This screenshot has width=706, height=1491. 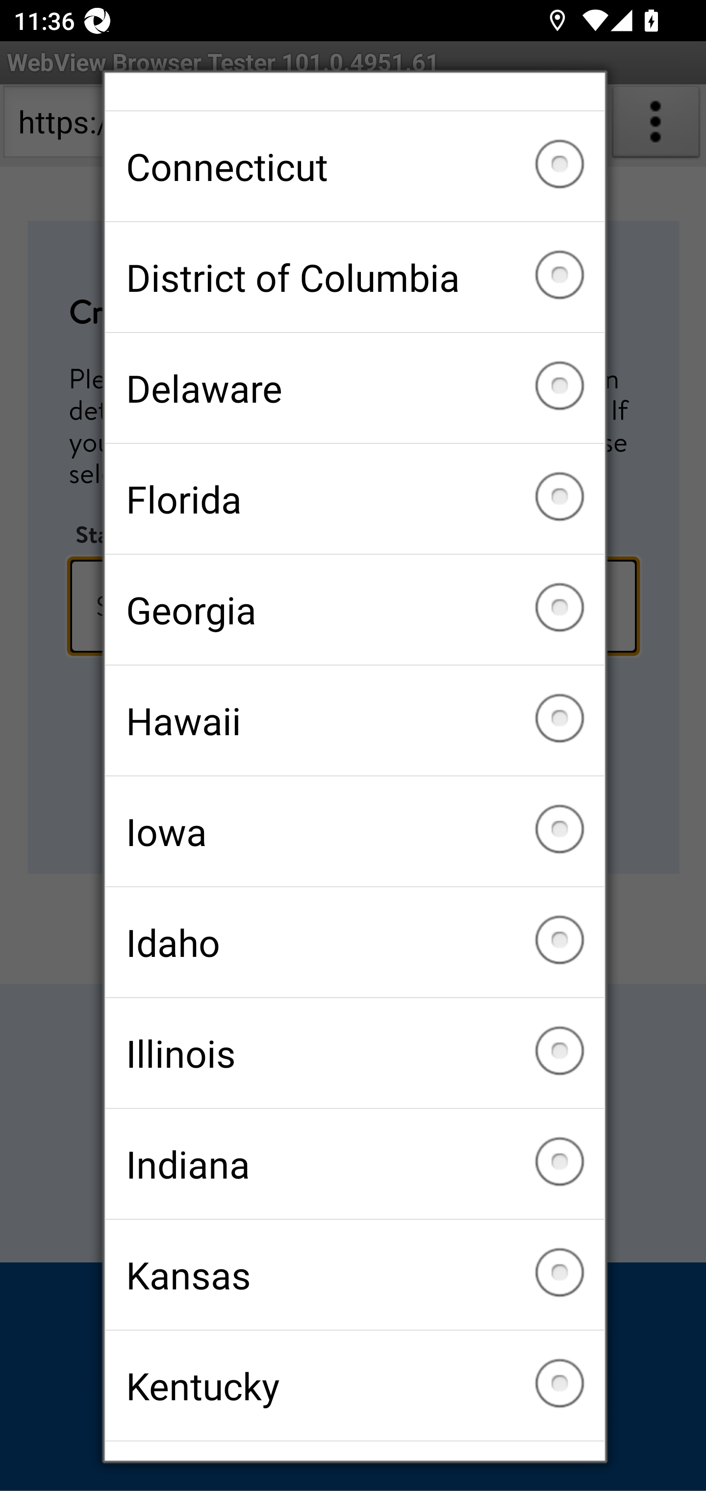 I want to click on Iowa, so click(x=354, y=831).